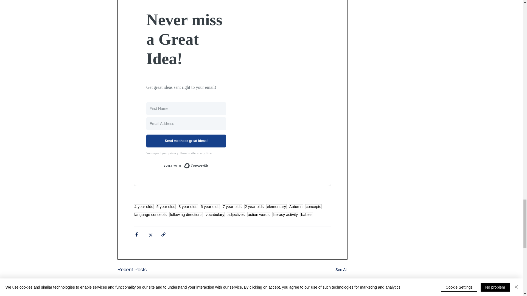  What do you see at coordinates (313, 207) in the screenshot?
I see `concepts` at bounding box center [313, 207].